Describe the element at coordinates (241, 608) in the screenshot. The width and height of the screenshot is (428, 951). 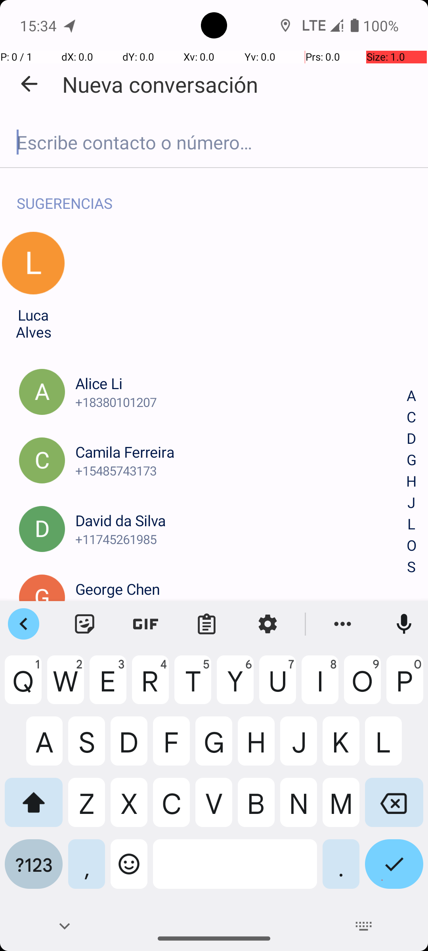
I see `+19888537913` at that location.